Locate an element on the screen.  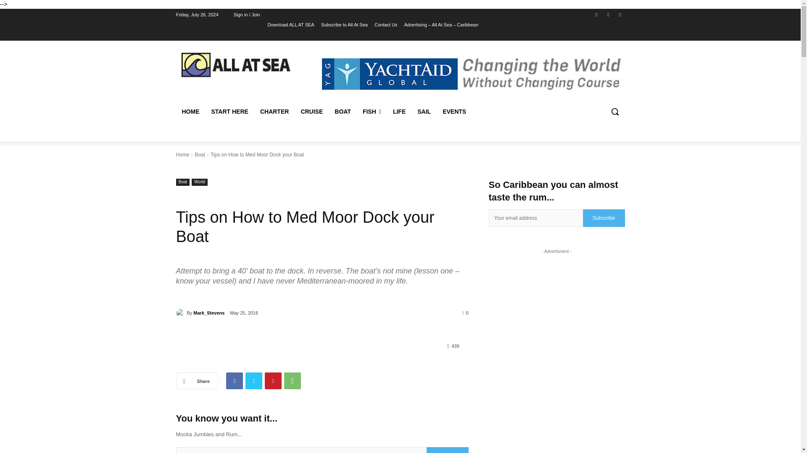
Download ALL AT SEA is located at coordinates (291, 25).